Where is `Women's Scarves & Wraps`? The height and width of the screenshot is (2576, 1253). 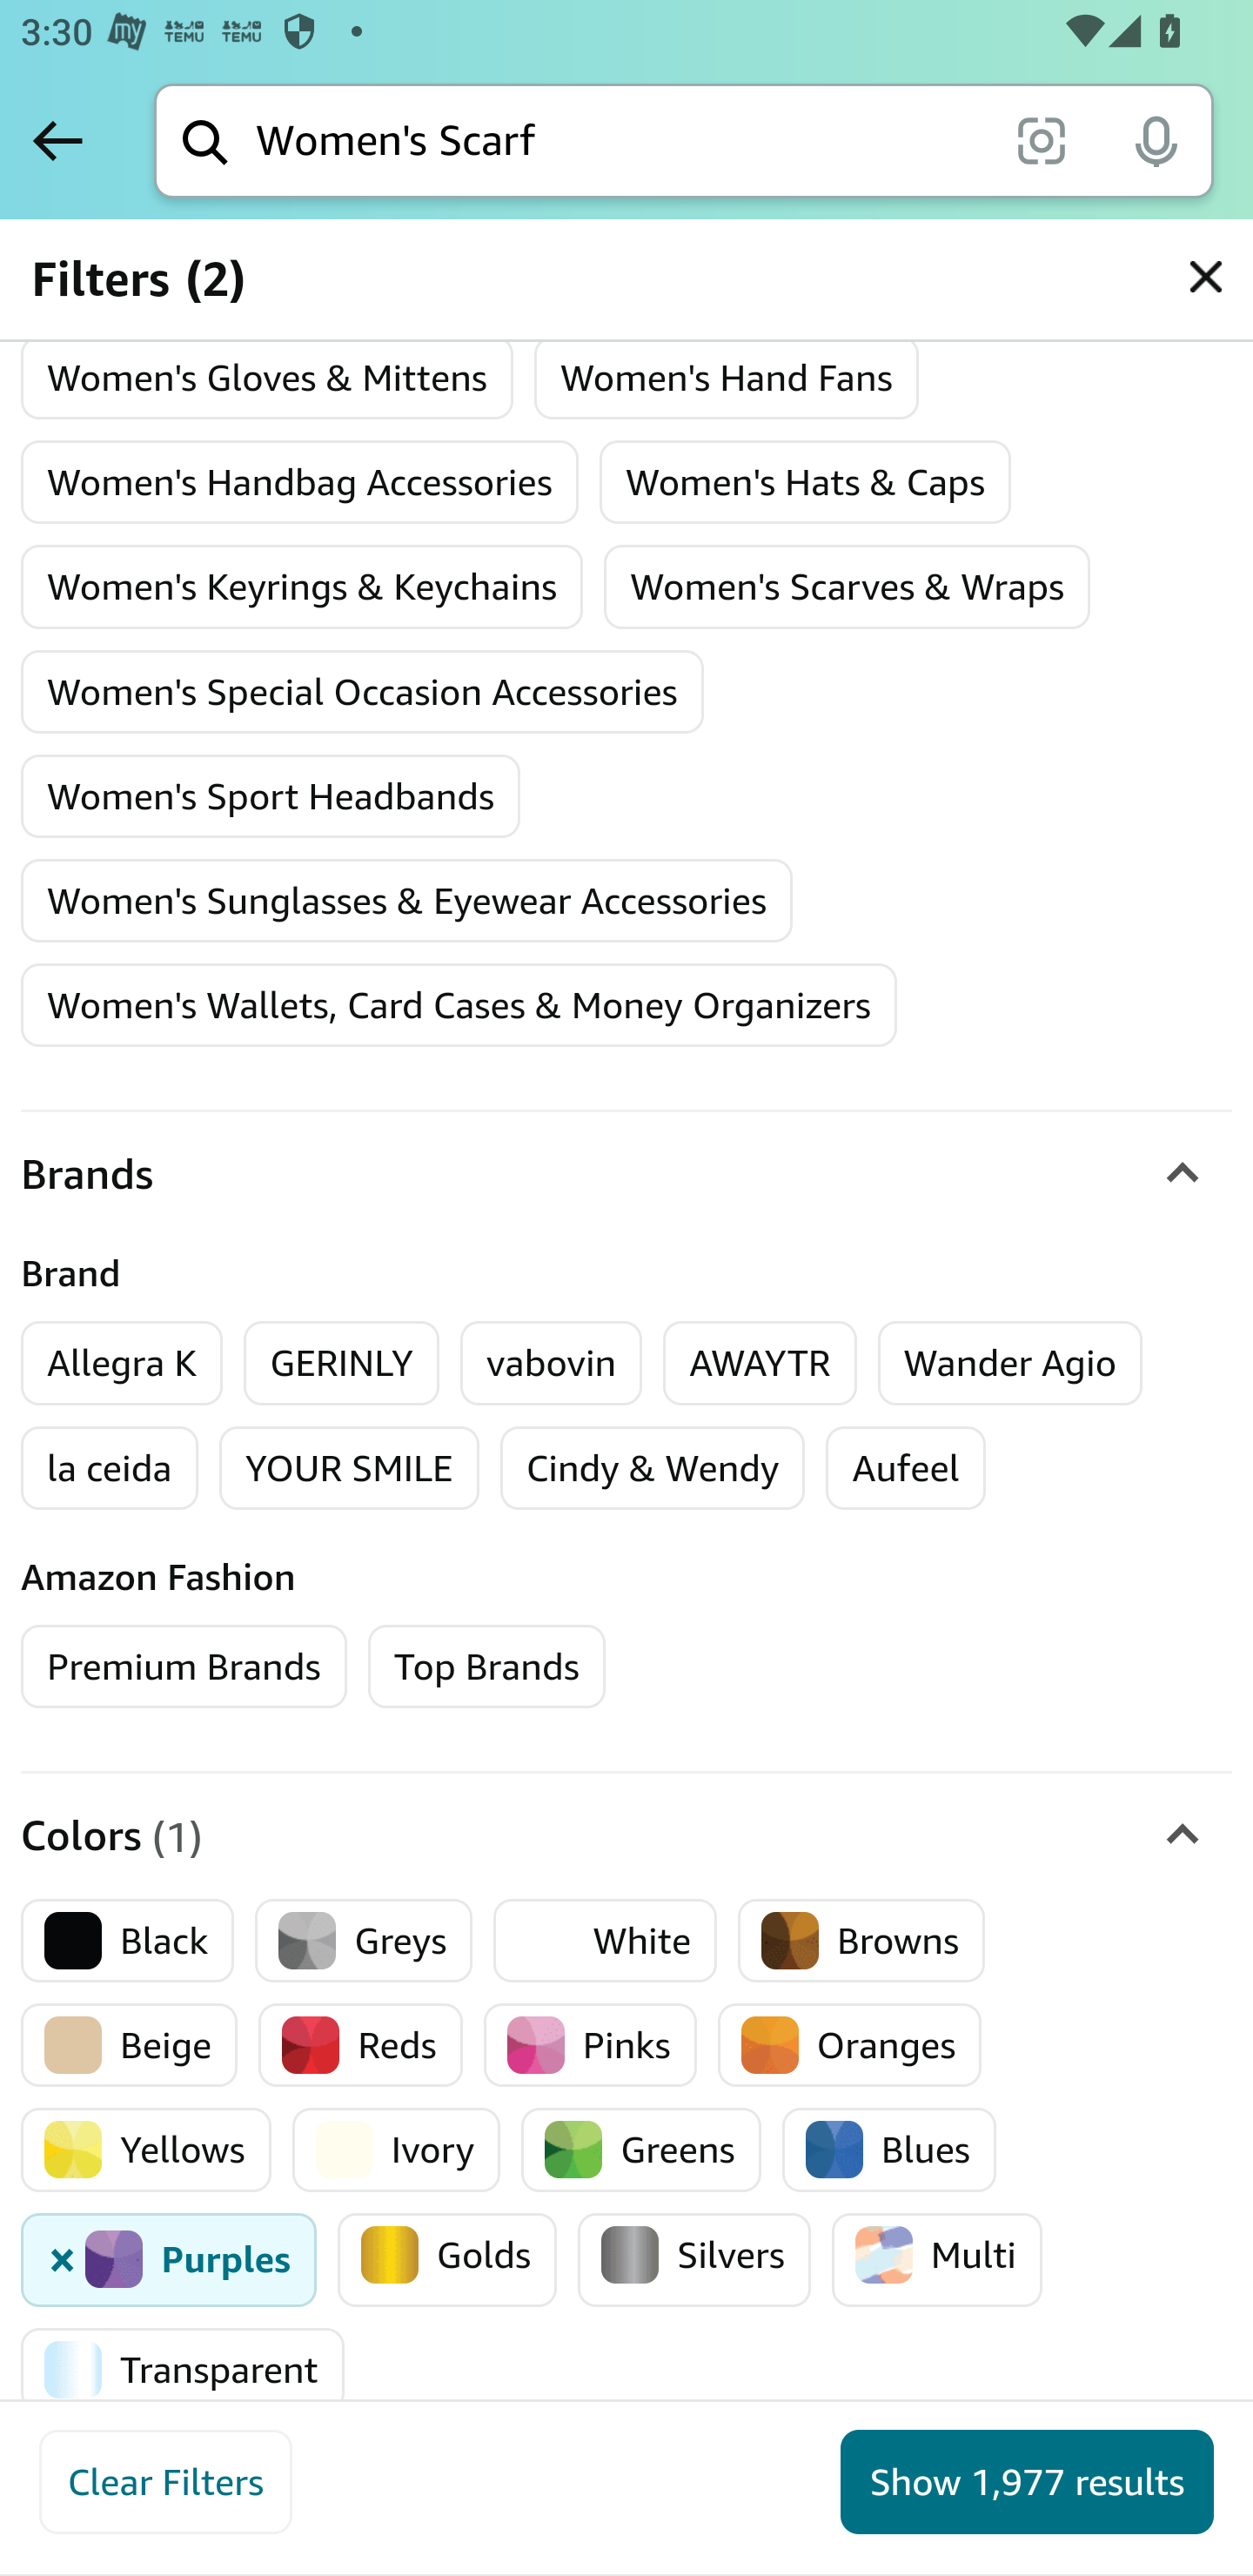 Women's Scarves & Wraps is located at coordinates (847, 586).